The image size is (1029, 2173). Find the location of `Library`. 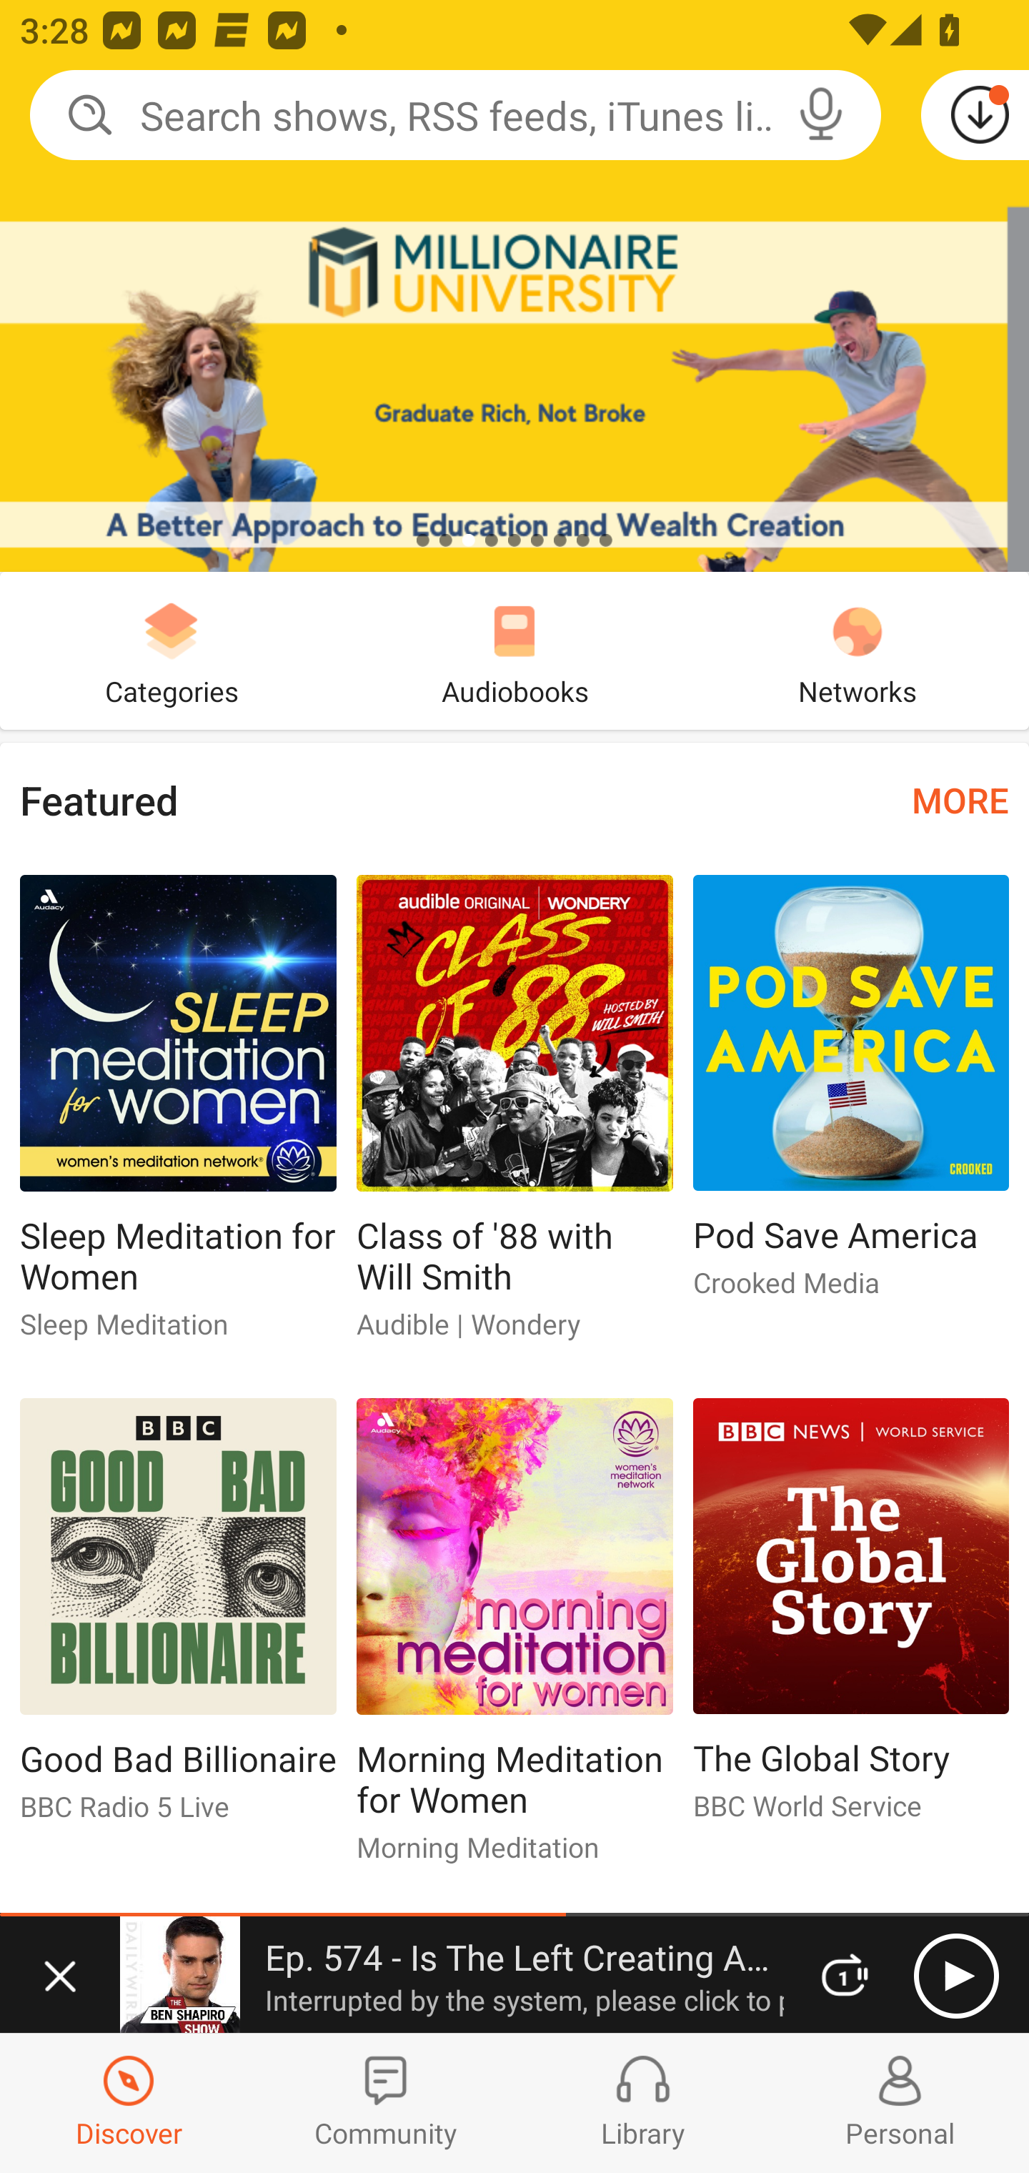

Library is located at coordinates (643, 2103).